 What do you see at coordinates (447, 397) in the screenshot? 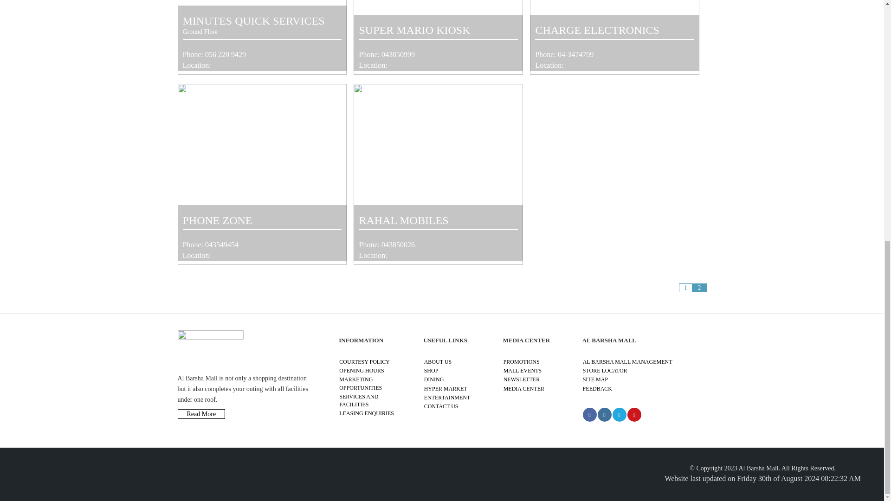
I see `Entertainment` at bounding box center [447, 397].